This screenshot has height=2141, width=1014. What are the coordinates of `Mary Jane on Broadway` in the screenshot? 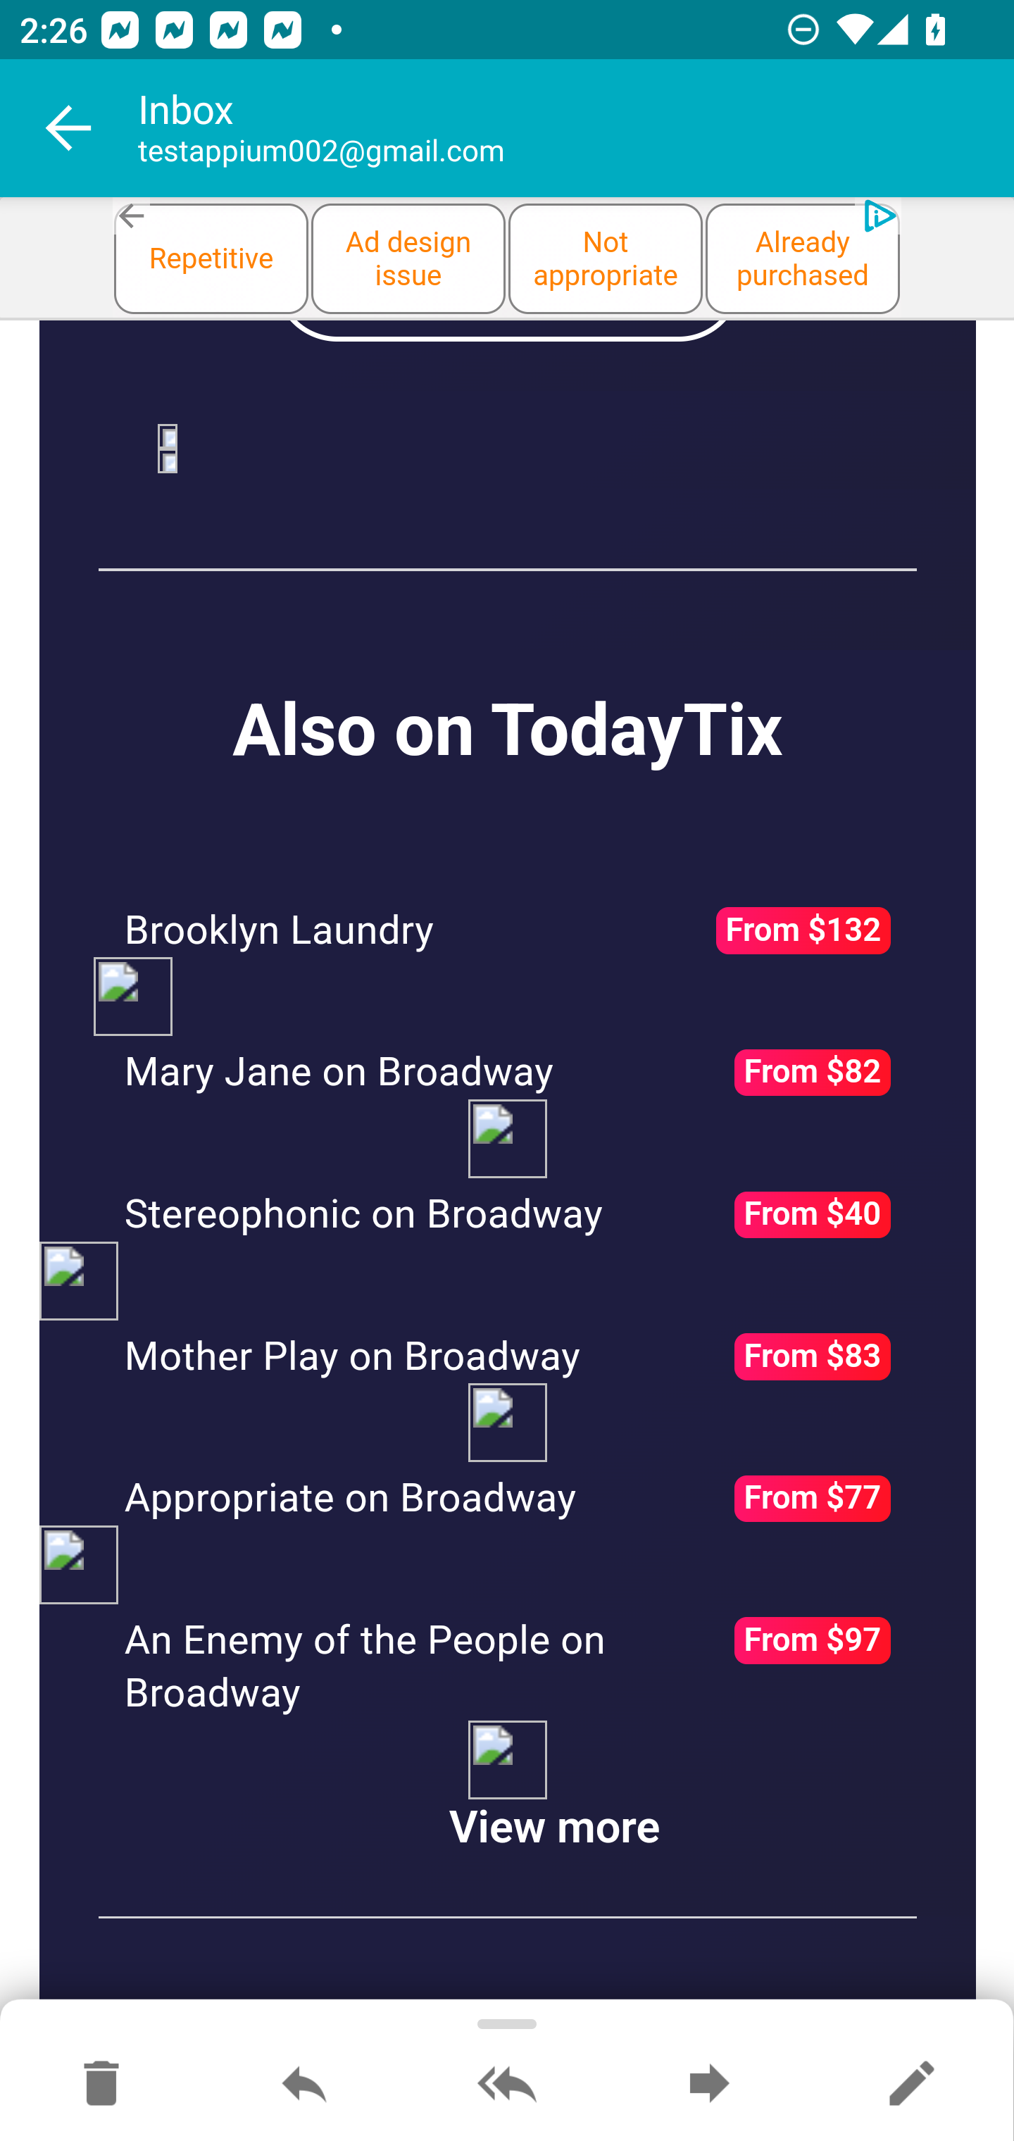 It's located at (339, 1073).